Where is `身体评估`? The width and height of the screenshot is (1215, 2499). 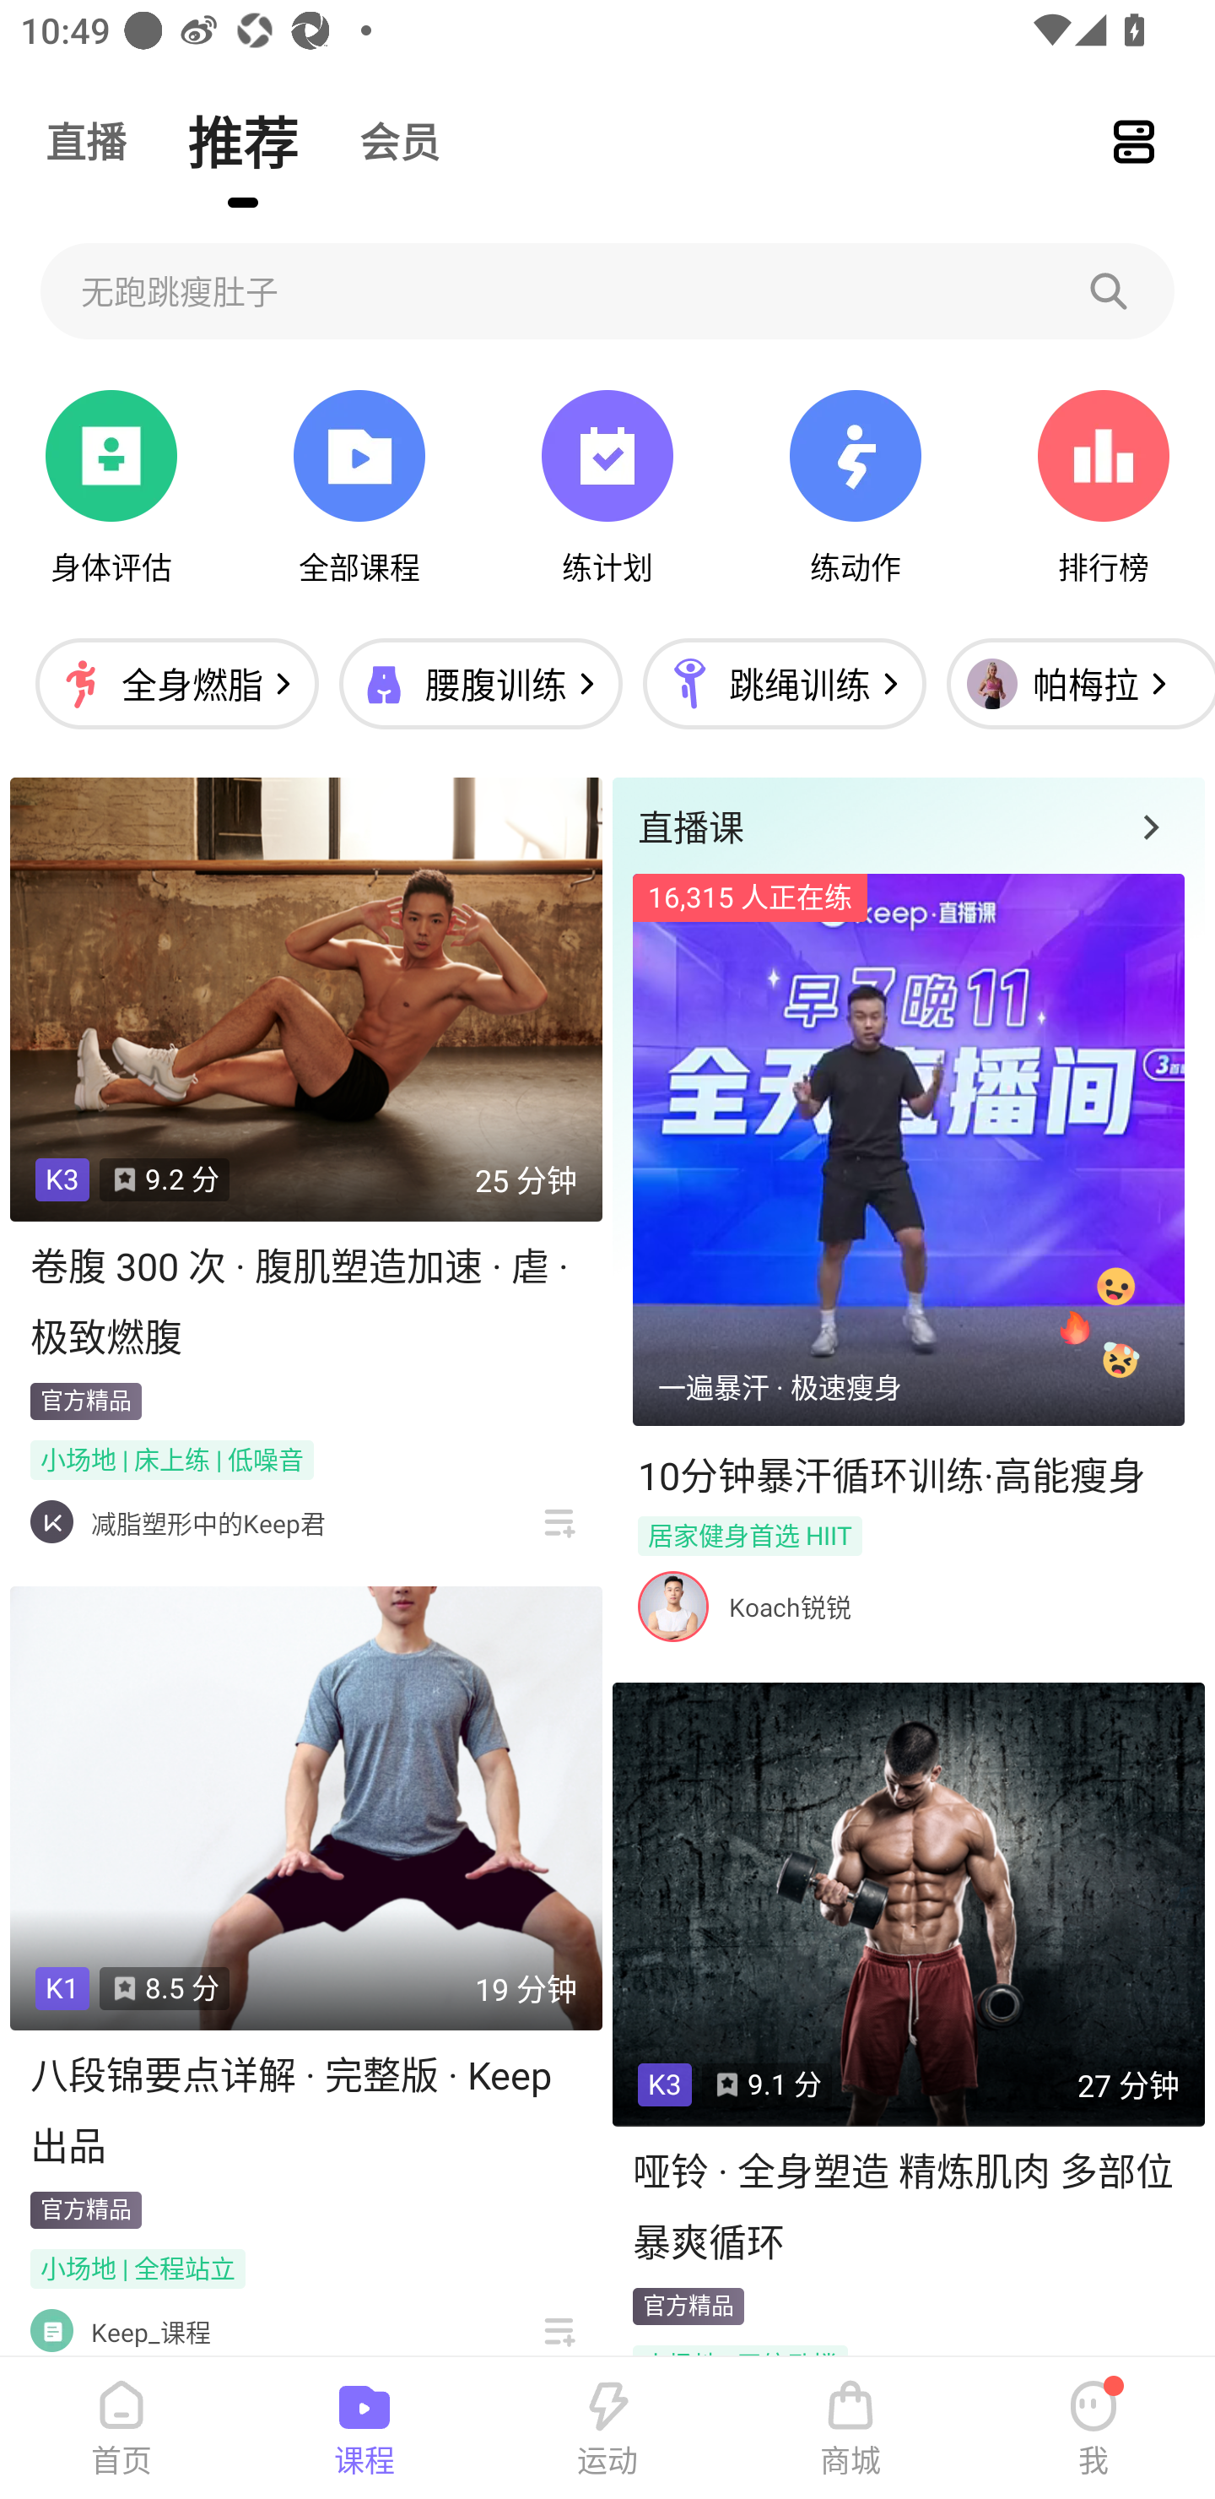 身体评估 is located at coordinates (111, 488).